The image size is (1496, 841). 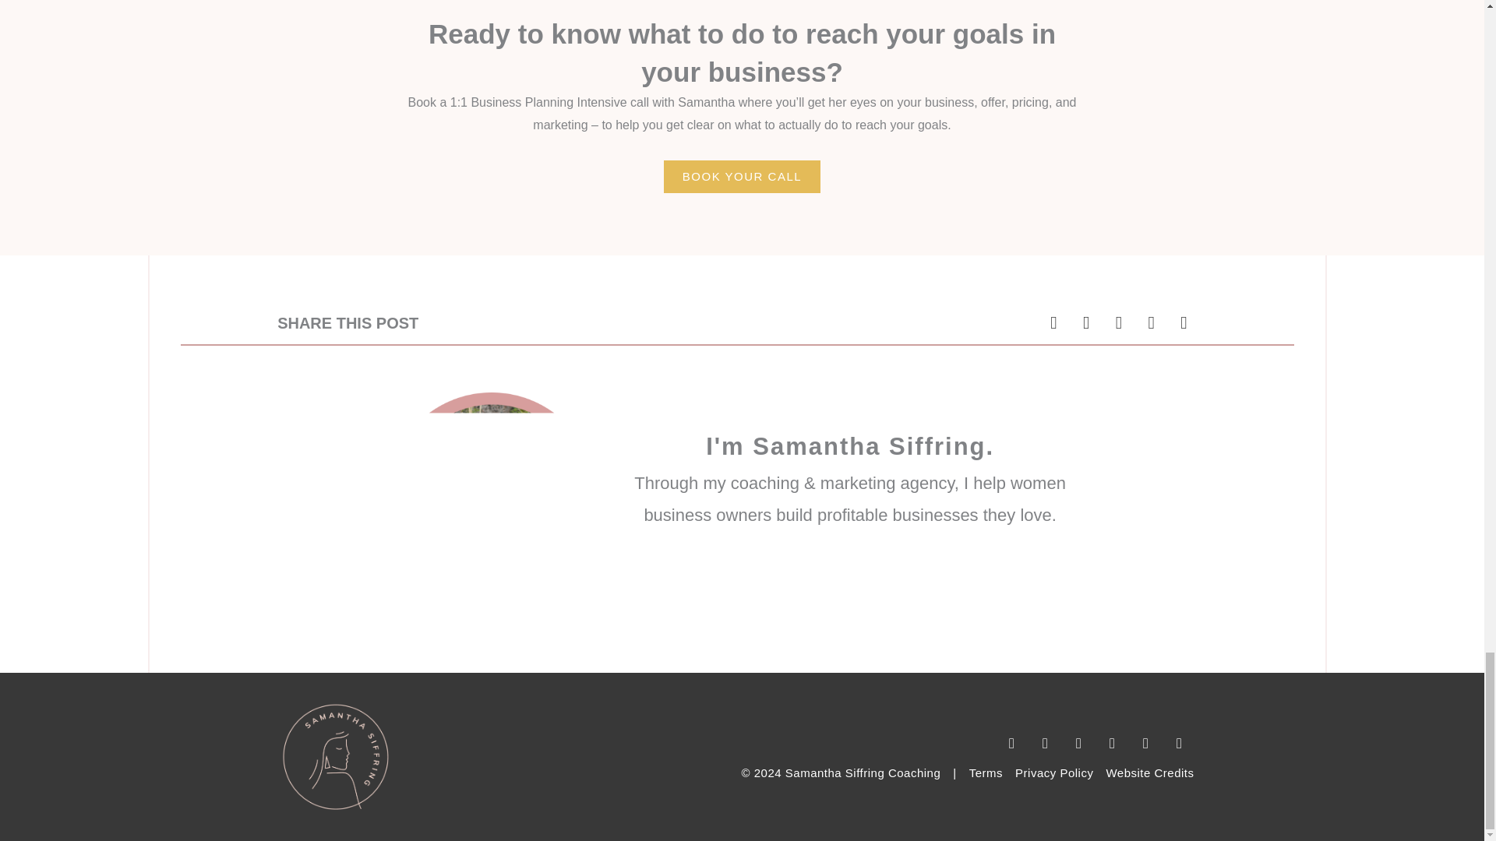 What do you see at coordinates (1178, 743) in the screenshot?
I see `Spotify` at bounding box center [1178, 743].